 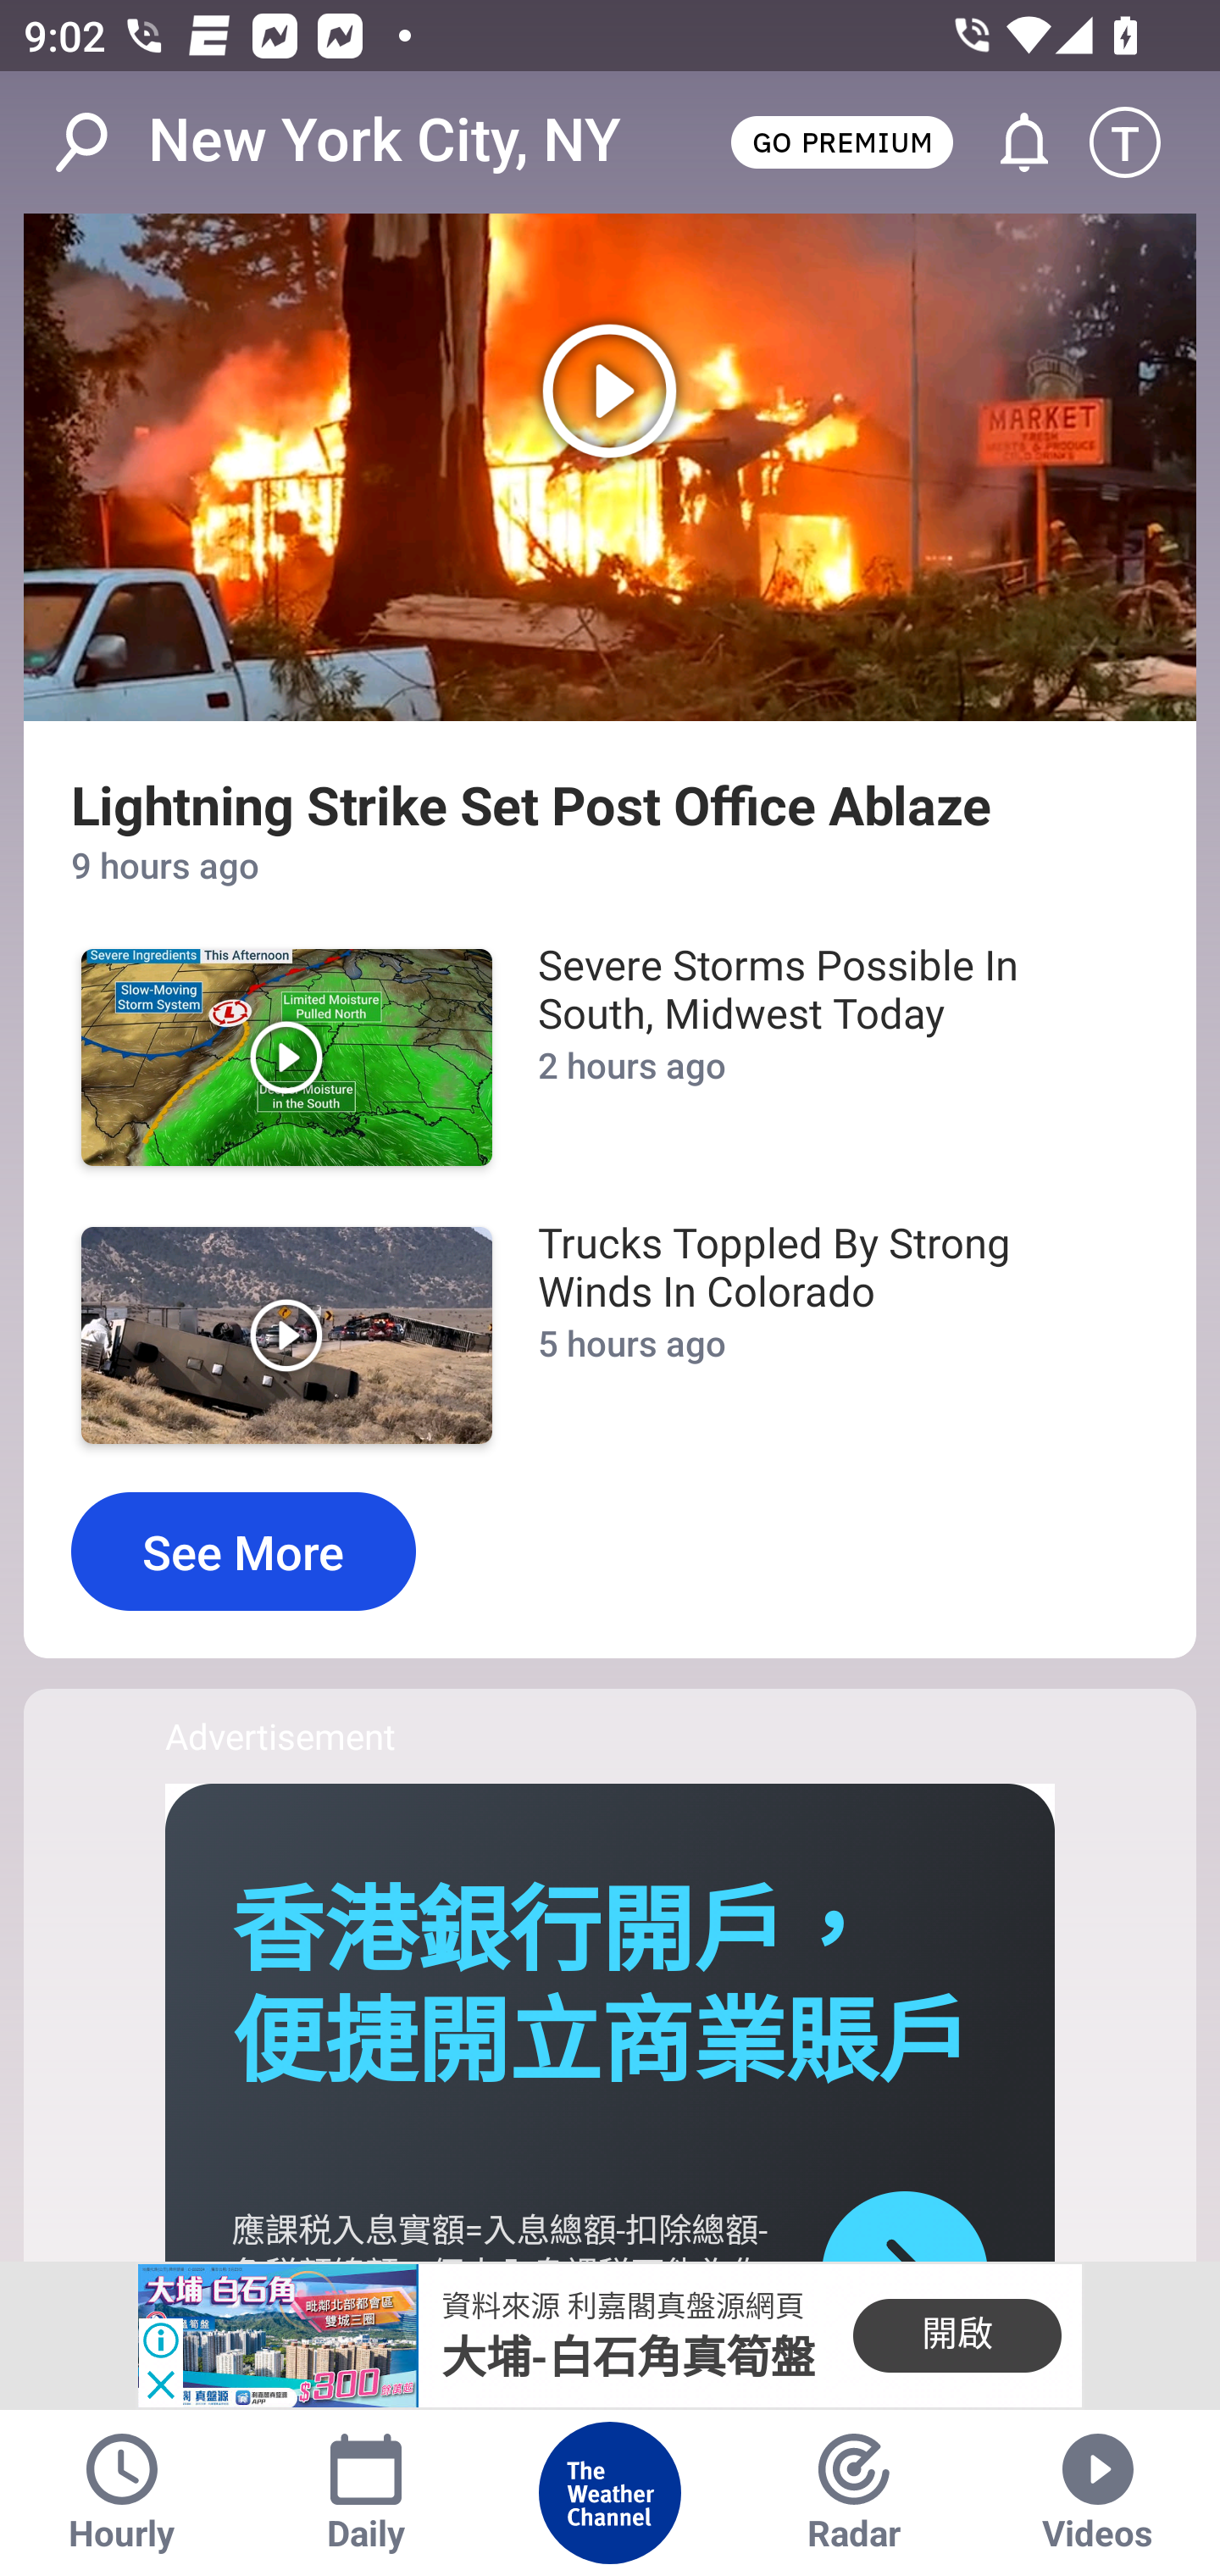 I want to click on Play, so click(x=610, y=468).